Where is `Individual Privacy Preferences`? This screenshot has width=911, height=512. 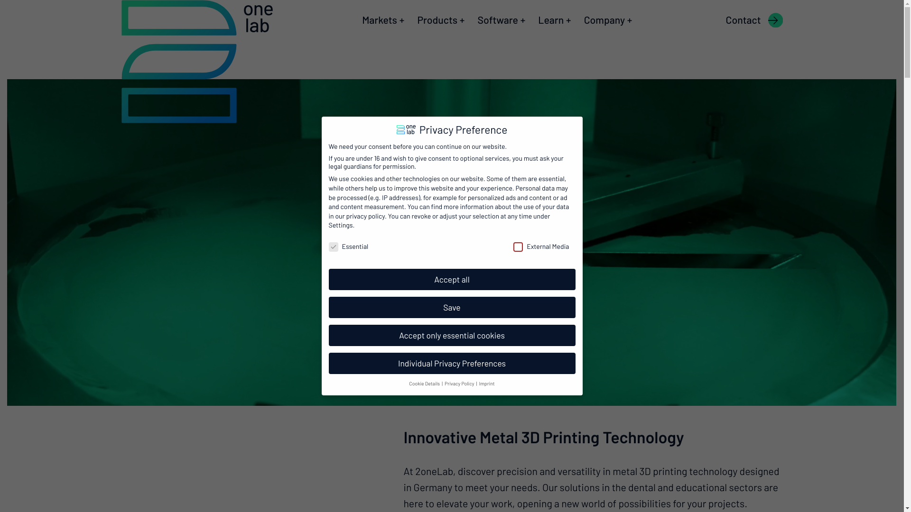
Individual Privacy Preferences is located at coordinates (452, 364).